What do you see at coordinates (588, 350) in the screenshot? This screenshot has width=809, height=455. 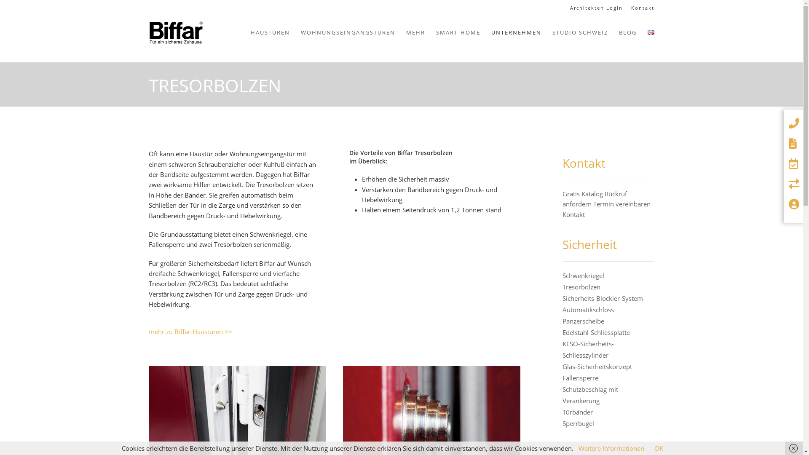 I see `KESO-Sicherheits-Schliesszylinder` at bounding box center [588, 350].